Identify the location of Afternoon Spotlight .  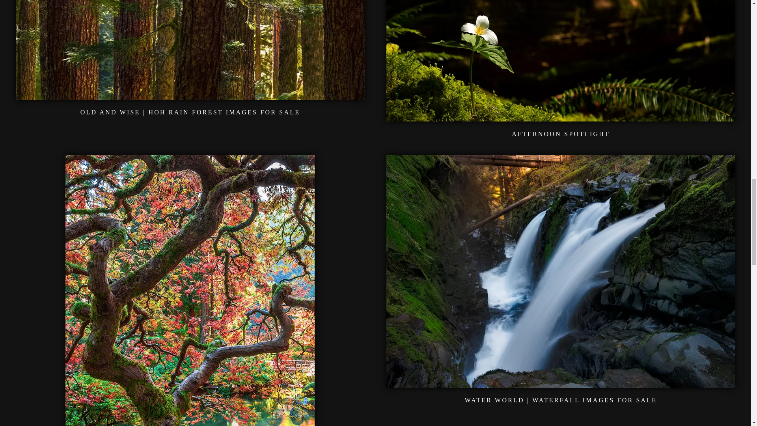
(561, 116).